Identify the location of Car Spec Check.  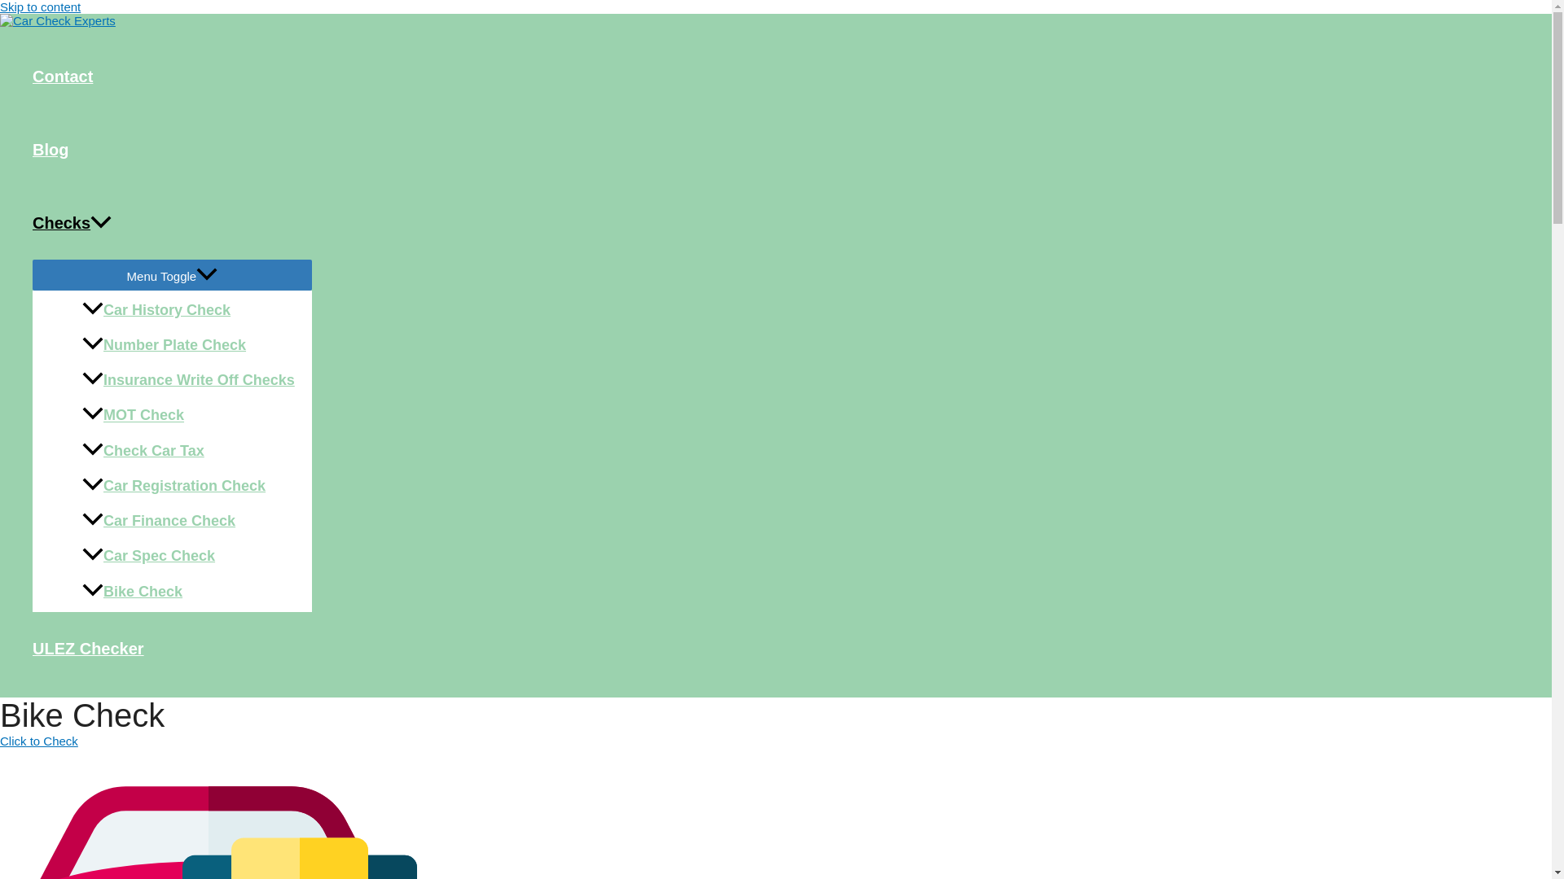
(188, 557).